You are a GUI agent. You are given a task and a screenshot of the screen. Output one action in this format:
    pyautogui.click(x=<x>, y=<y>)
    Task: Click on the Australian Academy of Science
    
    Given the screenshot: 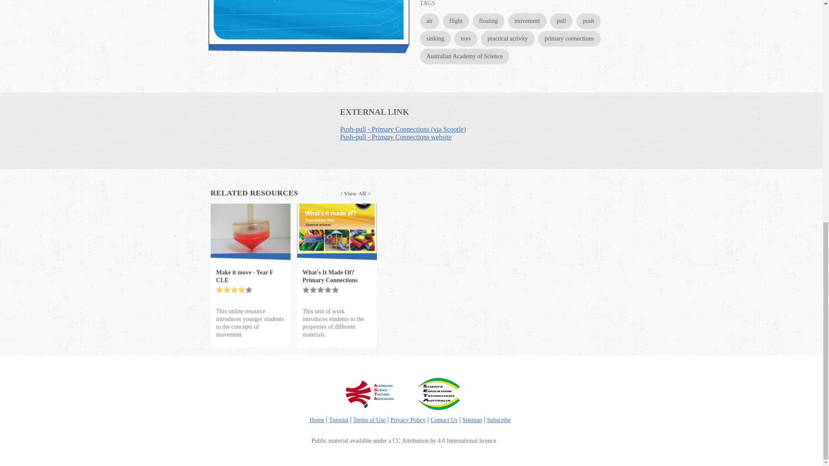 What is the action you would take?
    pyautogui.click(x=464, y=57)
    